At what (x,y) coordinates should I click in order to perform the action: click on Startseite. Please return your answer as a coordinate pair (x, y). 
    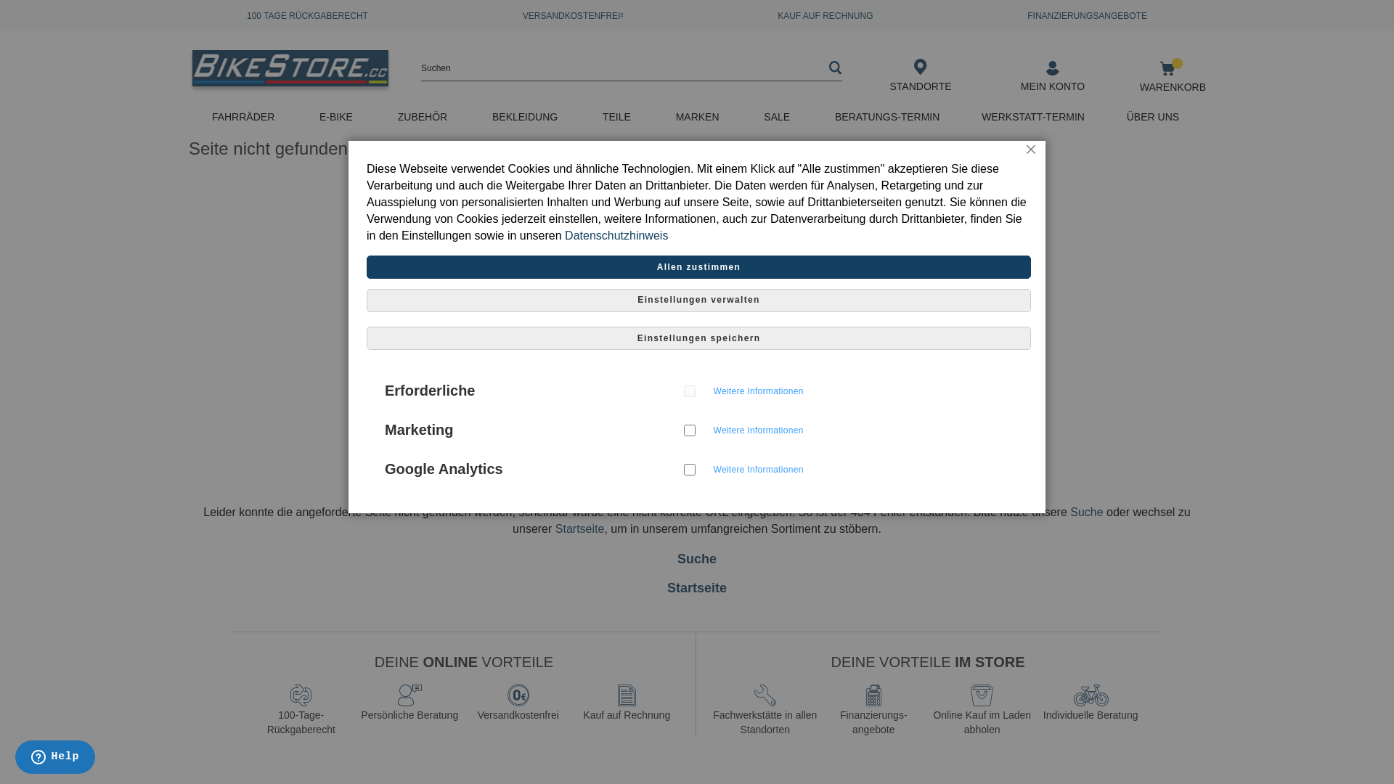
    Looking at the image, I should click on (697, 588).